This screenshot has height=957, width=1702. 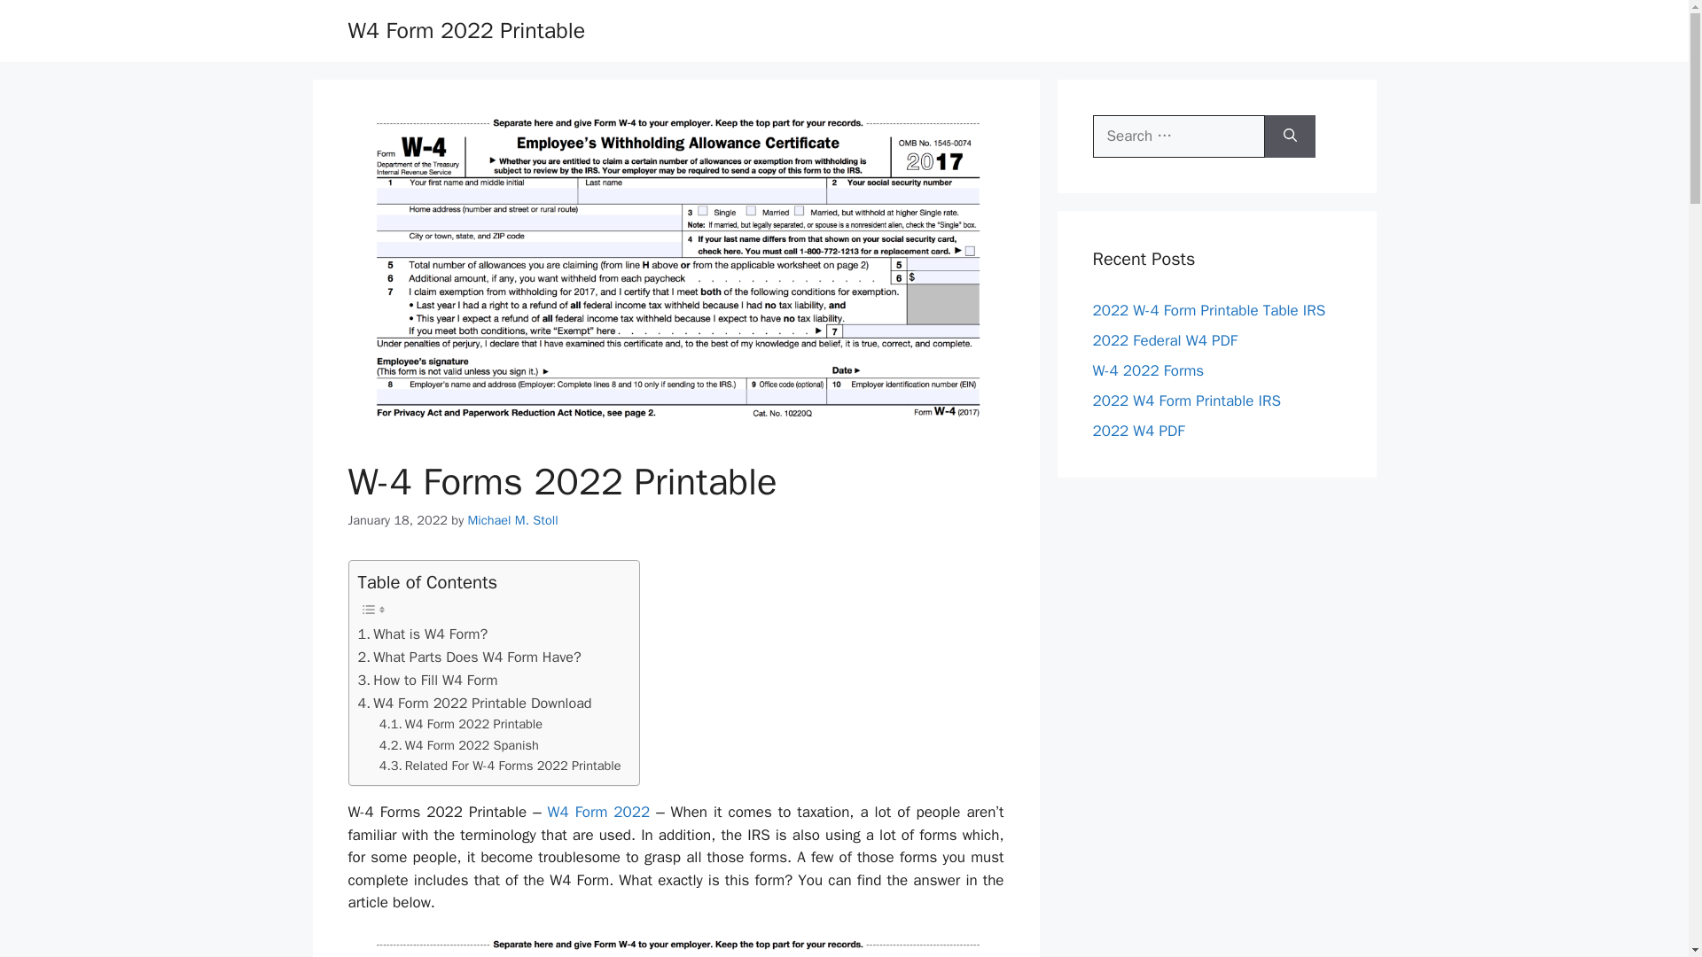 What do you see at coordinates (1209, 310) in the screenshot?
I see `2022 W-4 Form Printable Table IRS` at bounding box center [1209, 310].